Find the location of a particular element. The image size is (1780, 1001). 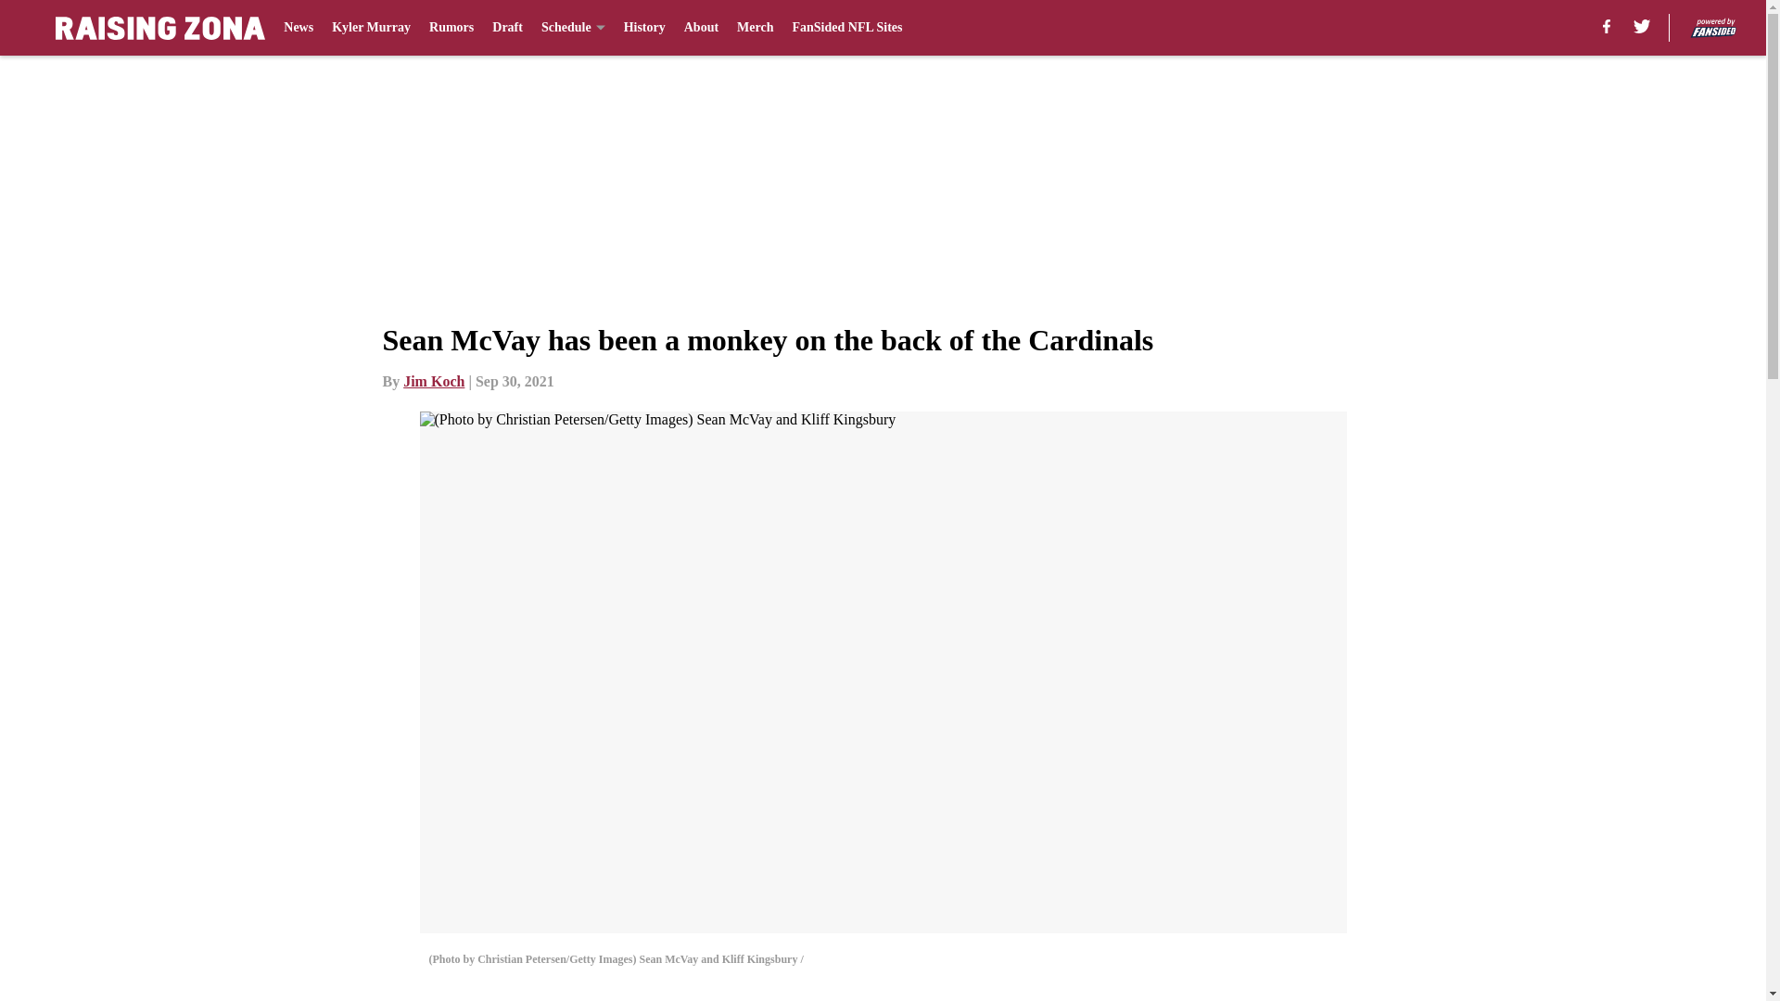

About is located at coordinates (701, 28).